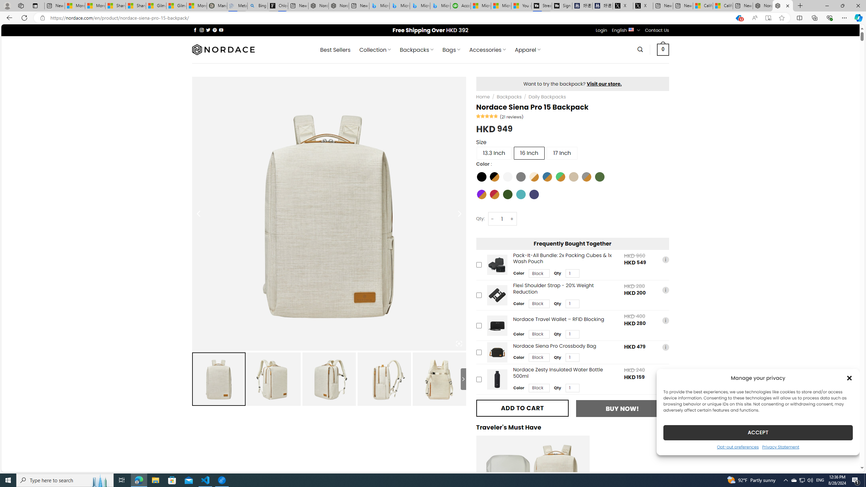  What do you see at coordinates (737, 446) in the screenshot?
I see `Opt-out preferences` at bounding box center [737, 446].